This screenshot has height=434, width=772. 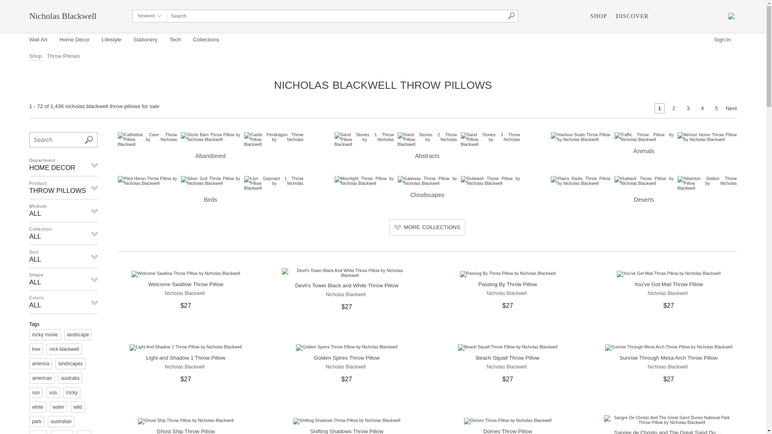 What do you see at coordinates (53, 393) in the screenshot?
I see `usa` at bounding box center [53, 393].